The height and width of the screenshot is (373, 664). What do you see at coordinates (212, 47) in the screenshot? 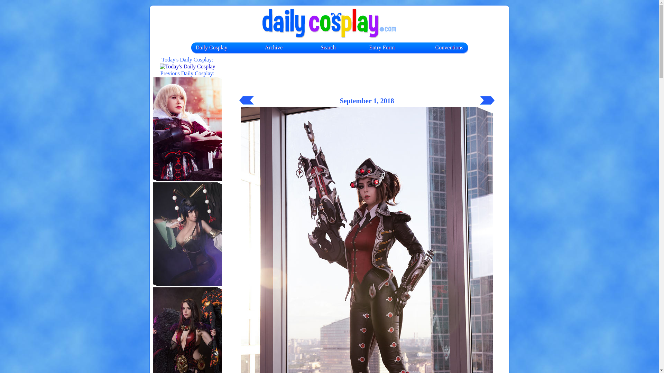
I see `Daily Cosplay` at bounding box center [212, 47].